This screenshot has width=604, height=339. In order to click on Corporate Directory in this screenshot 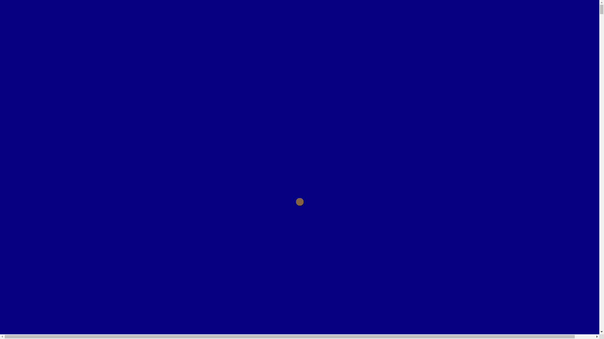, I will do `click(63, 186)`.